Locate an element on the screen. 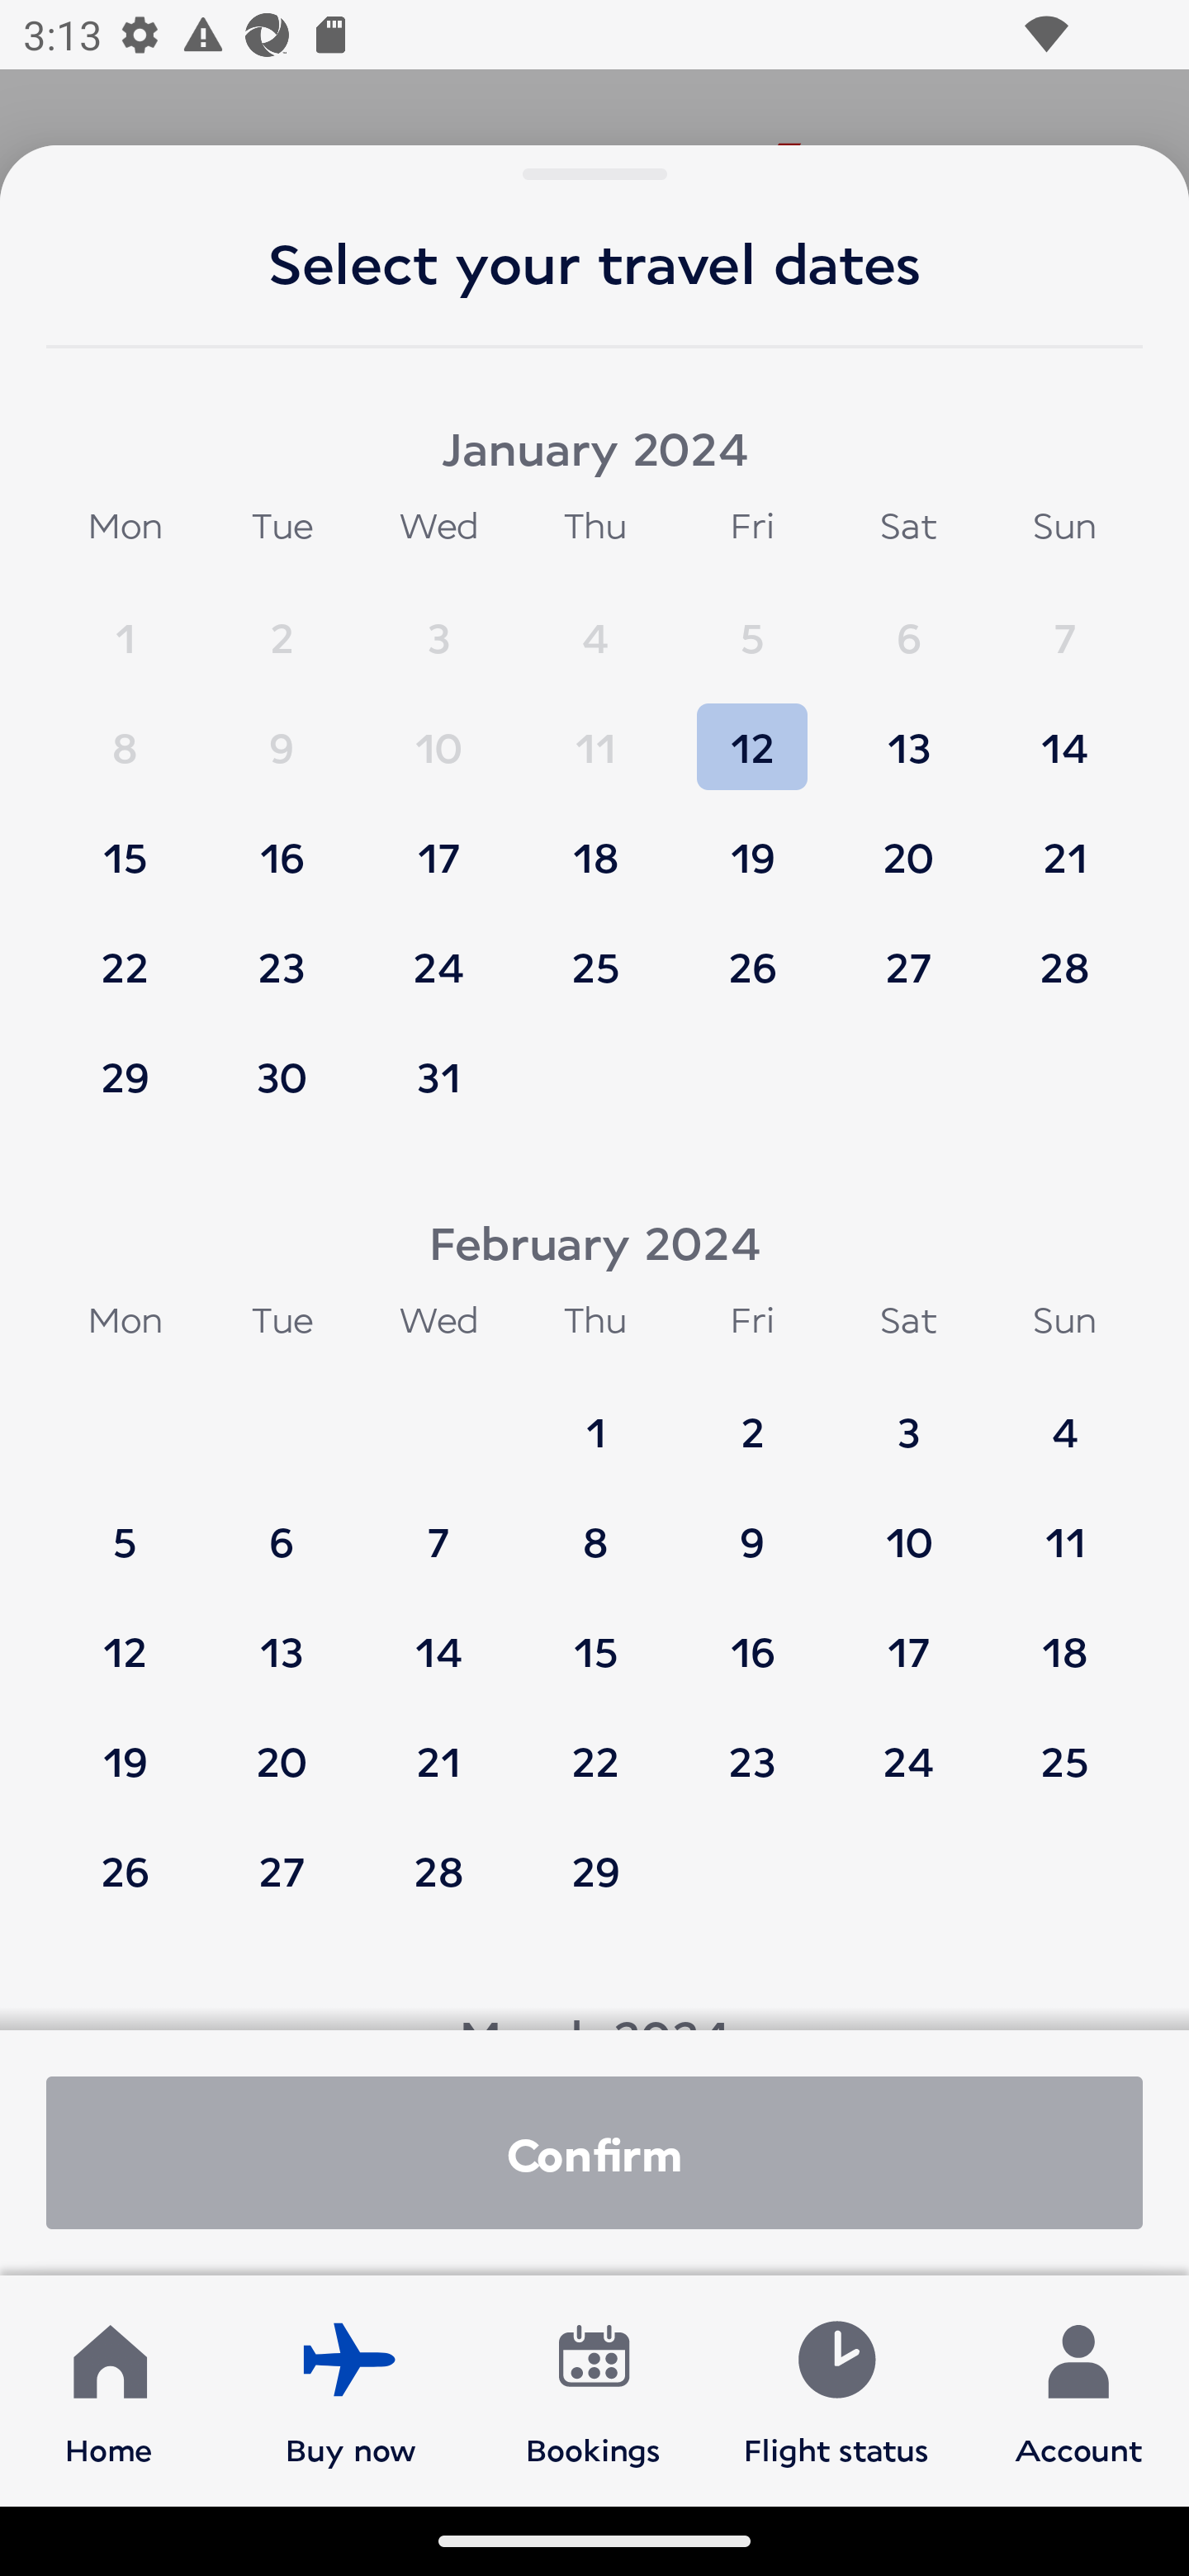 This screenshot has height=2576, width=1189. 22 is located at coordinates (125, 951).